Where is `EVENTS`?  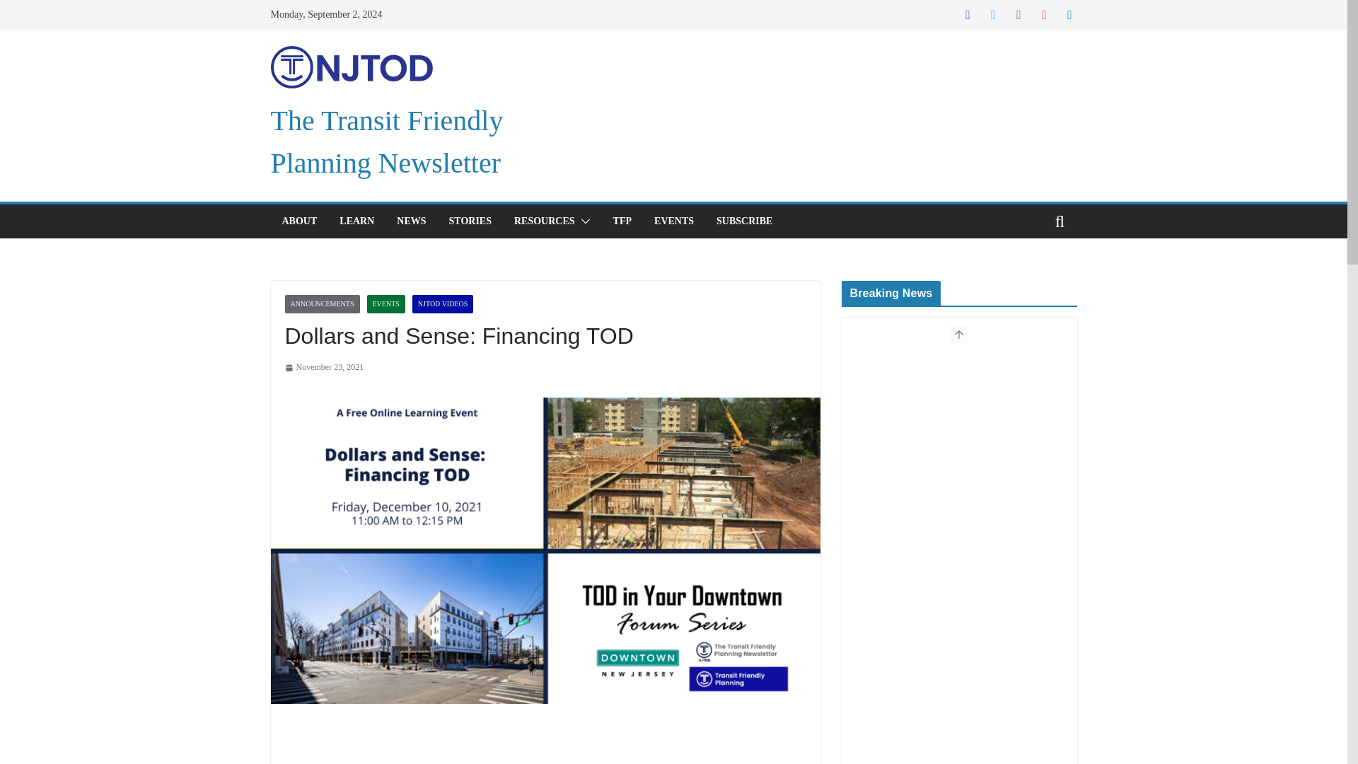 EVENTS is located at coordinates (385, 303).